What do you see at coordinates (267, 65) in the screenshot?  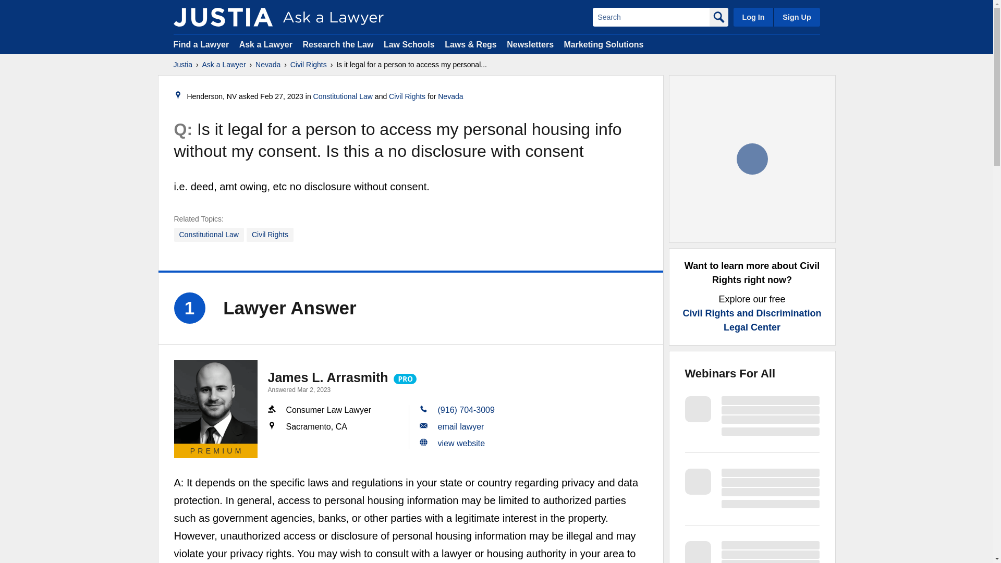 I see `Nevada` at bounding box center [267, 65].